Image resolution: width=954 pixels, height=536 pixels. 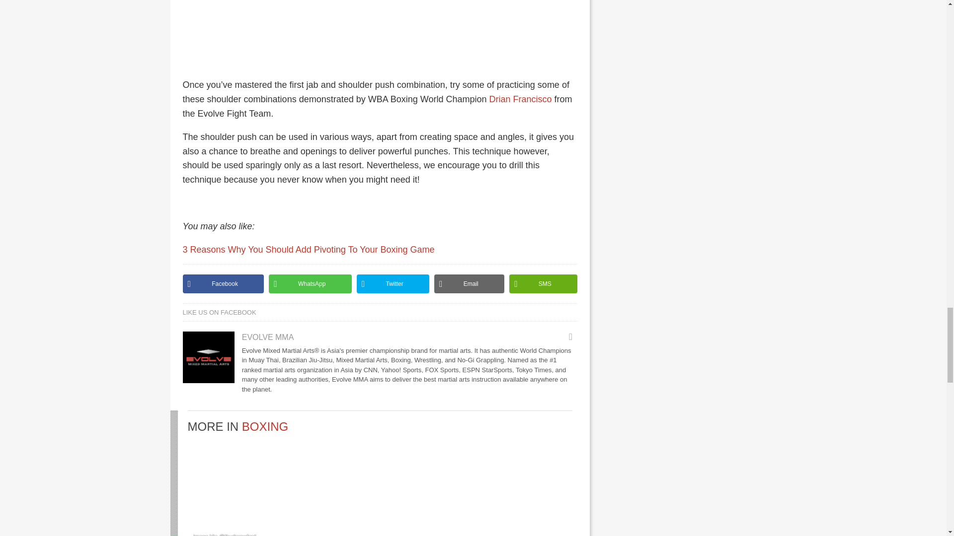 I want to click on Boxing, so click(x=265, y=426).